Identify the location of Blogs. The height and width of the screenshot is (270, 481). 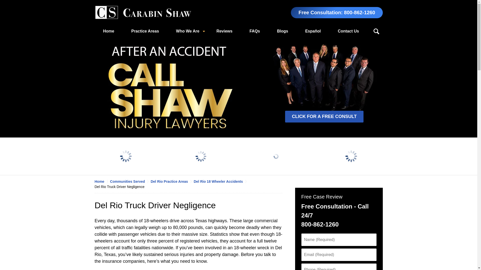
(283, 31).